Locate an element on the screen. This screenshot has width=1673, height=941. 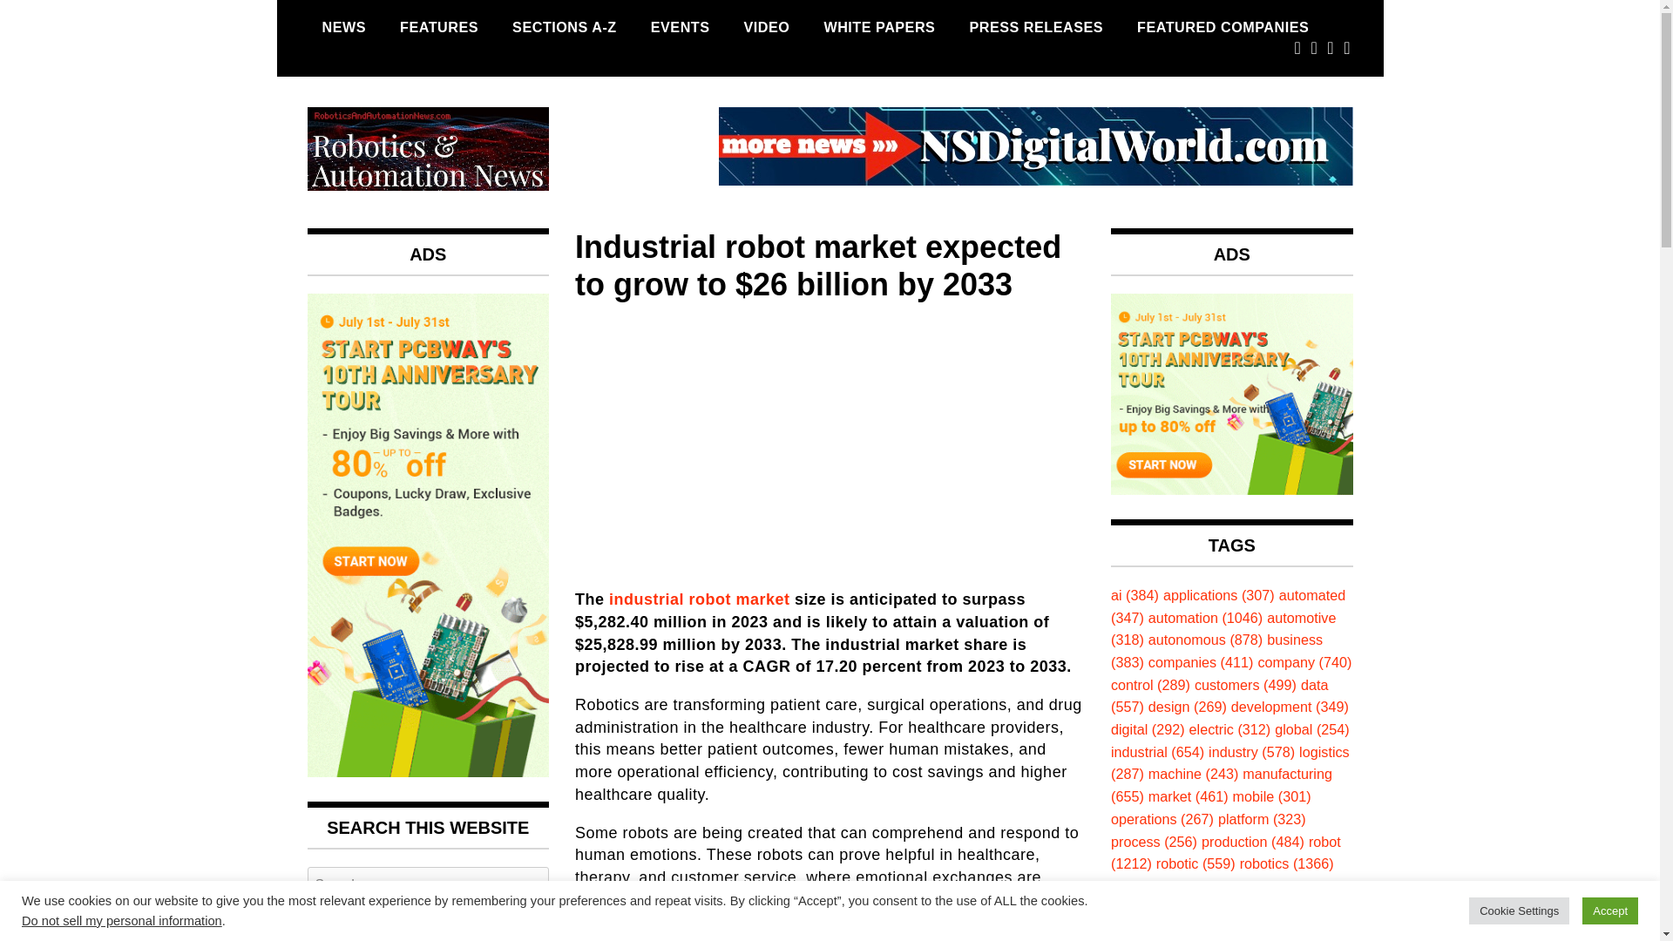
SECTIONS A-Z is located at coordinates (565, 27).